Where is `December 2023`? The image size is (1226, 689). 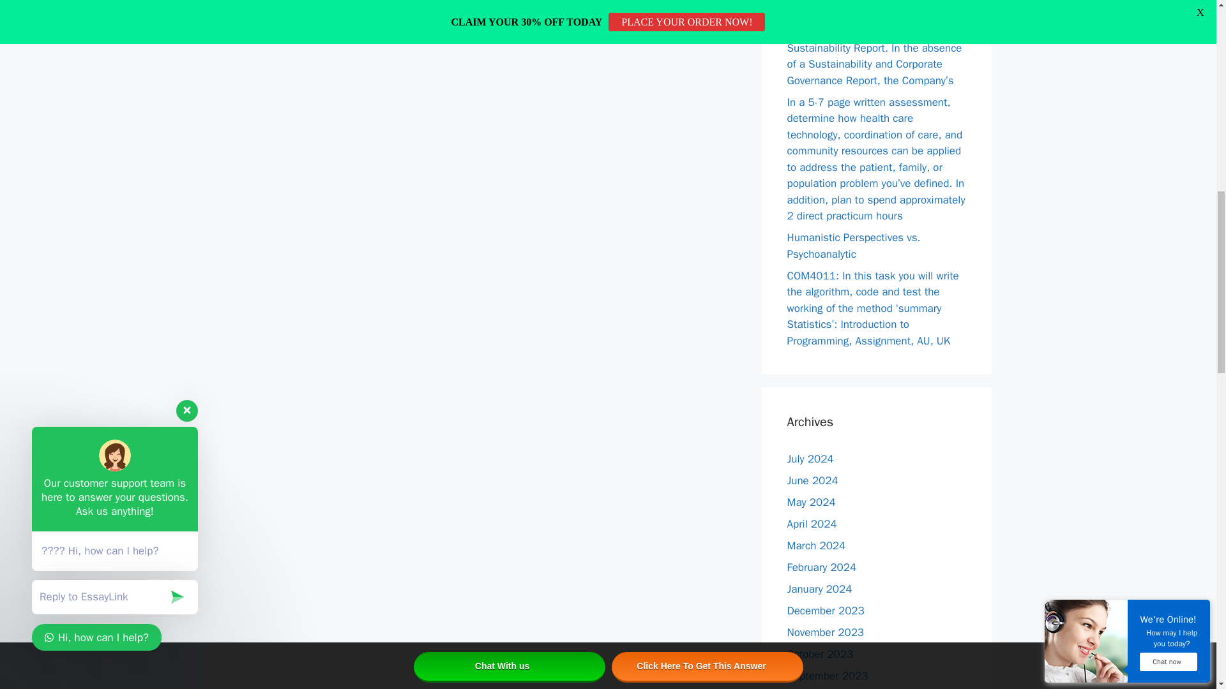 December 2023 is located at coordinates (825, 611).